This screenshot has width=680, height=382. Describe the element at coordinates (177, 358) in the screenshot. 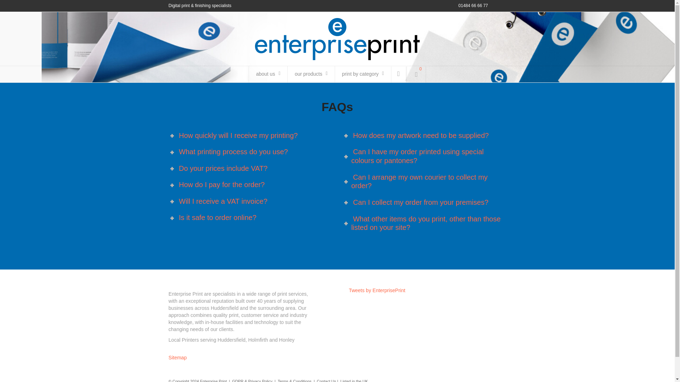

I see `Sitemap` at that location.